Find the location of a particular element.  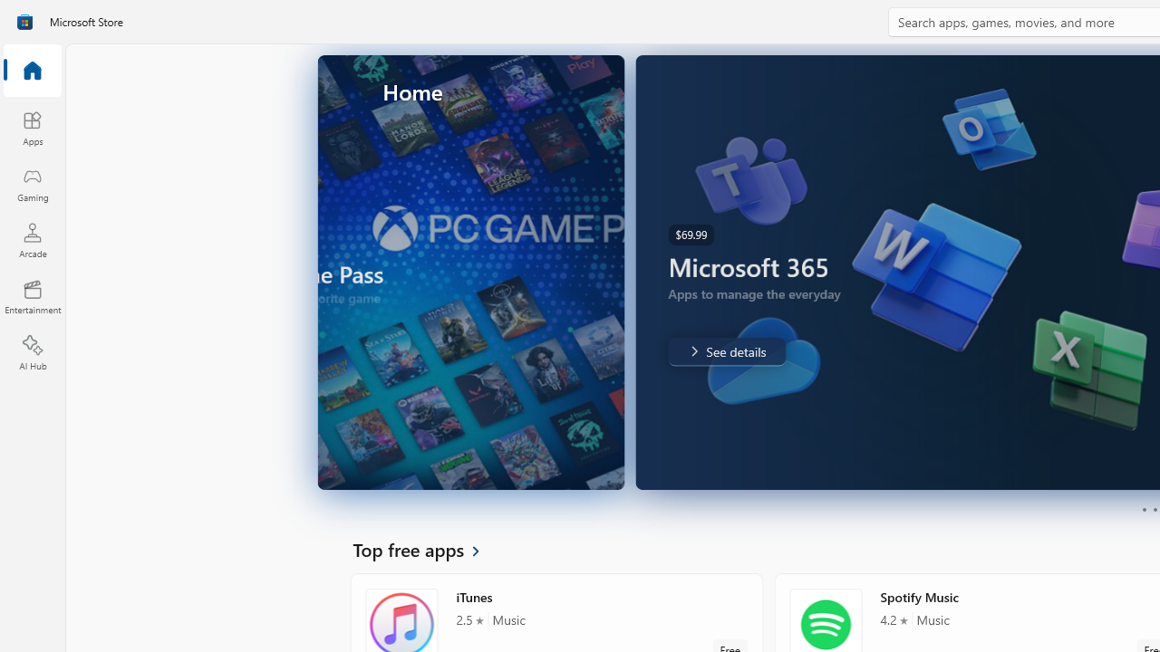

Page 1 is located at coordinates (1144, 509).